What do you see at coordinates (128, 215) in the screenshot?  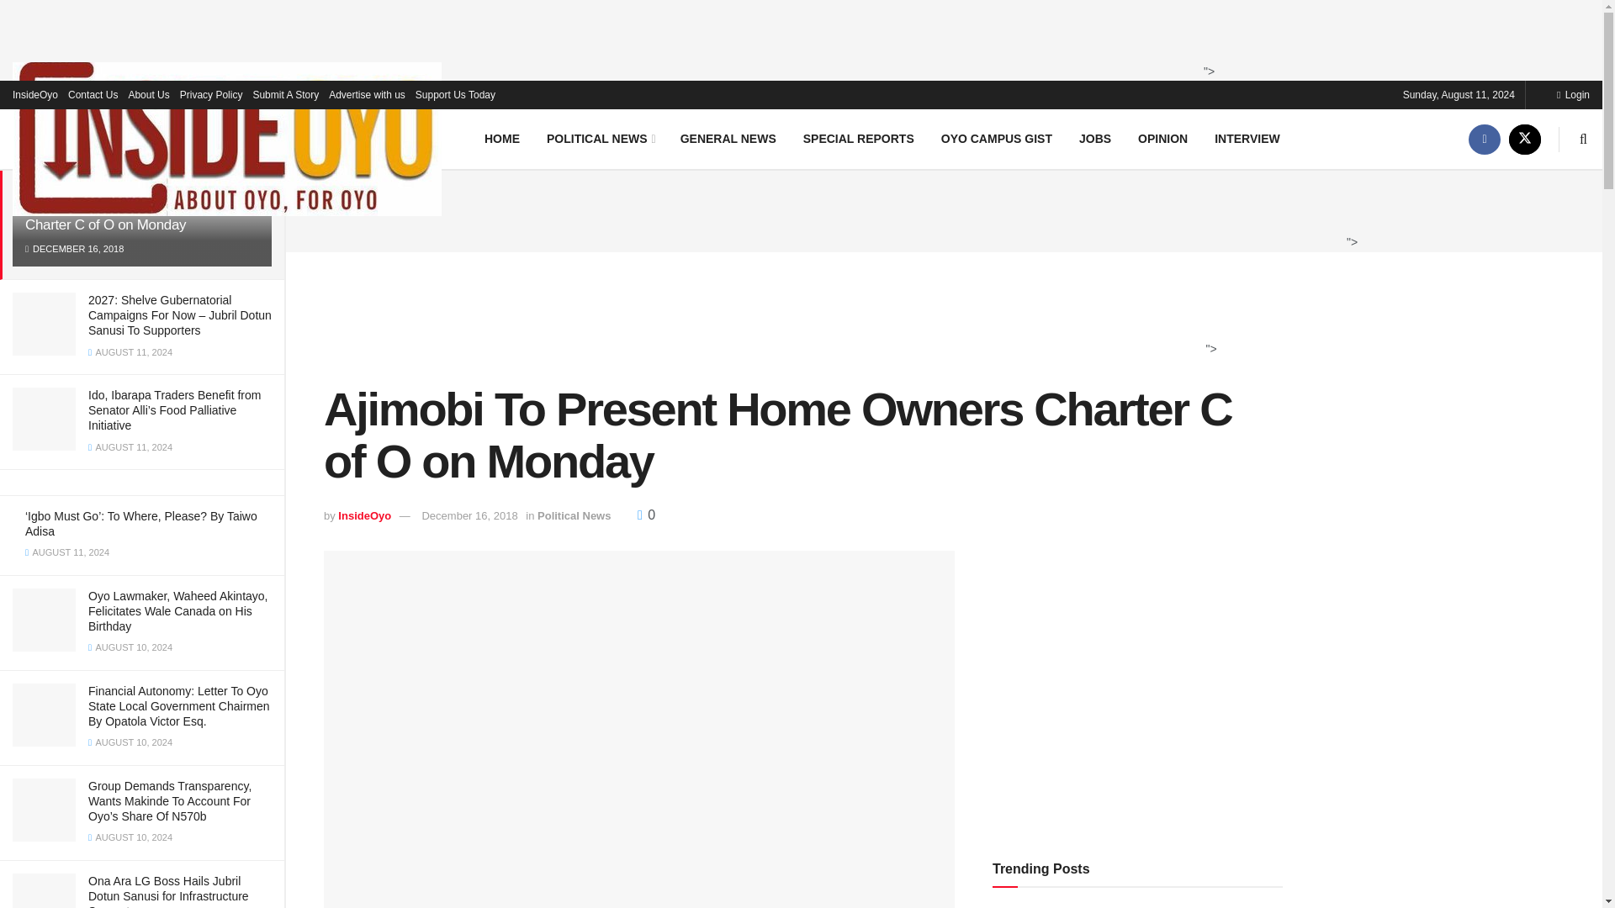 I see `Ajimobi To Present Home Owners Charter C of O on Monday` at bounding box center [128, 215].